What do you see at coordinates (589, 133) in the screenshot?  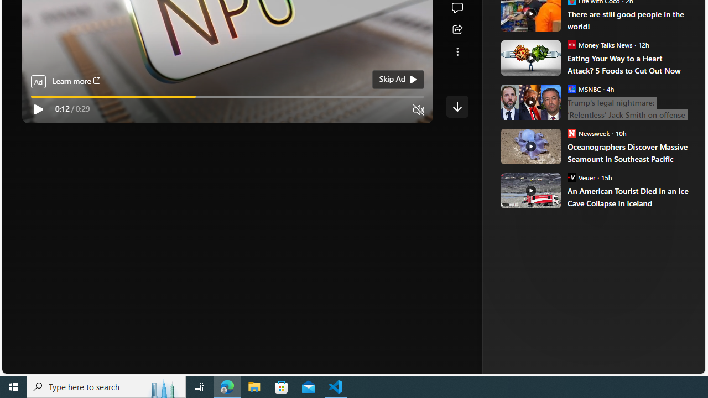 I see `Newsweek Newsweek` at bounding box center [589, 133].